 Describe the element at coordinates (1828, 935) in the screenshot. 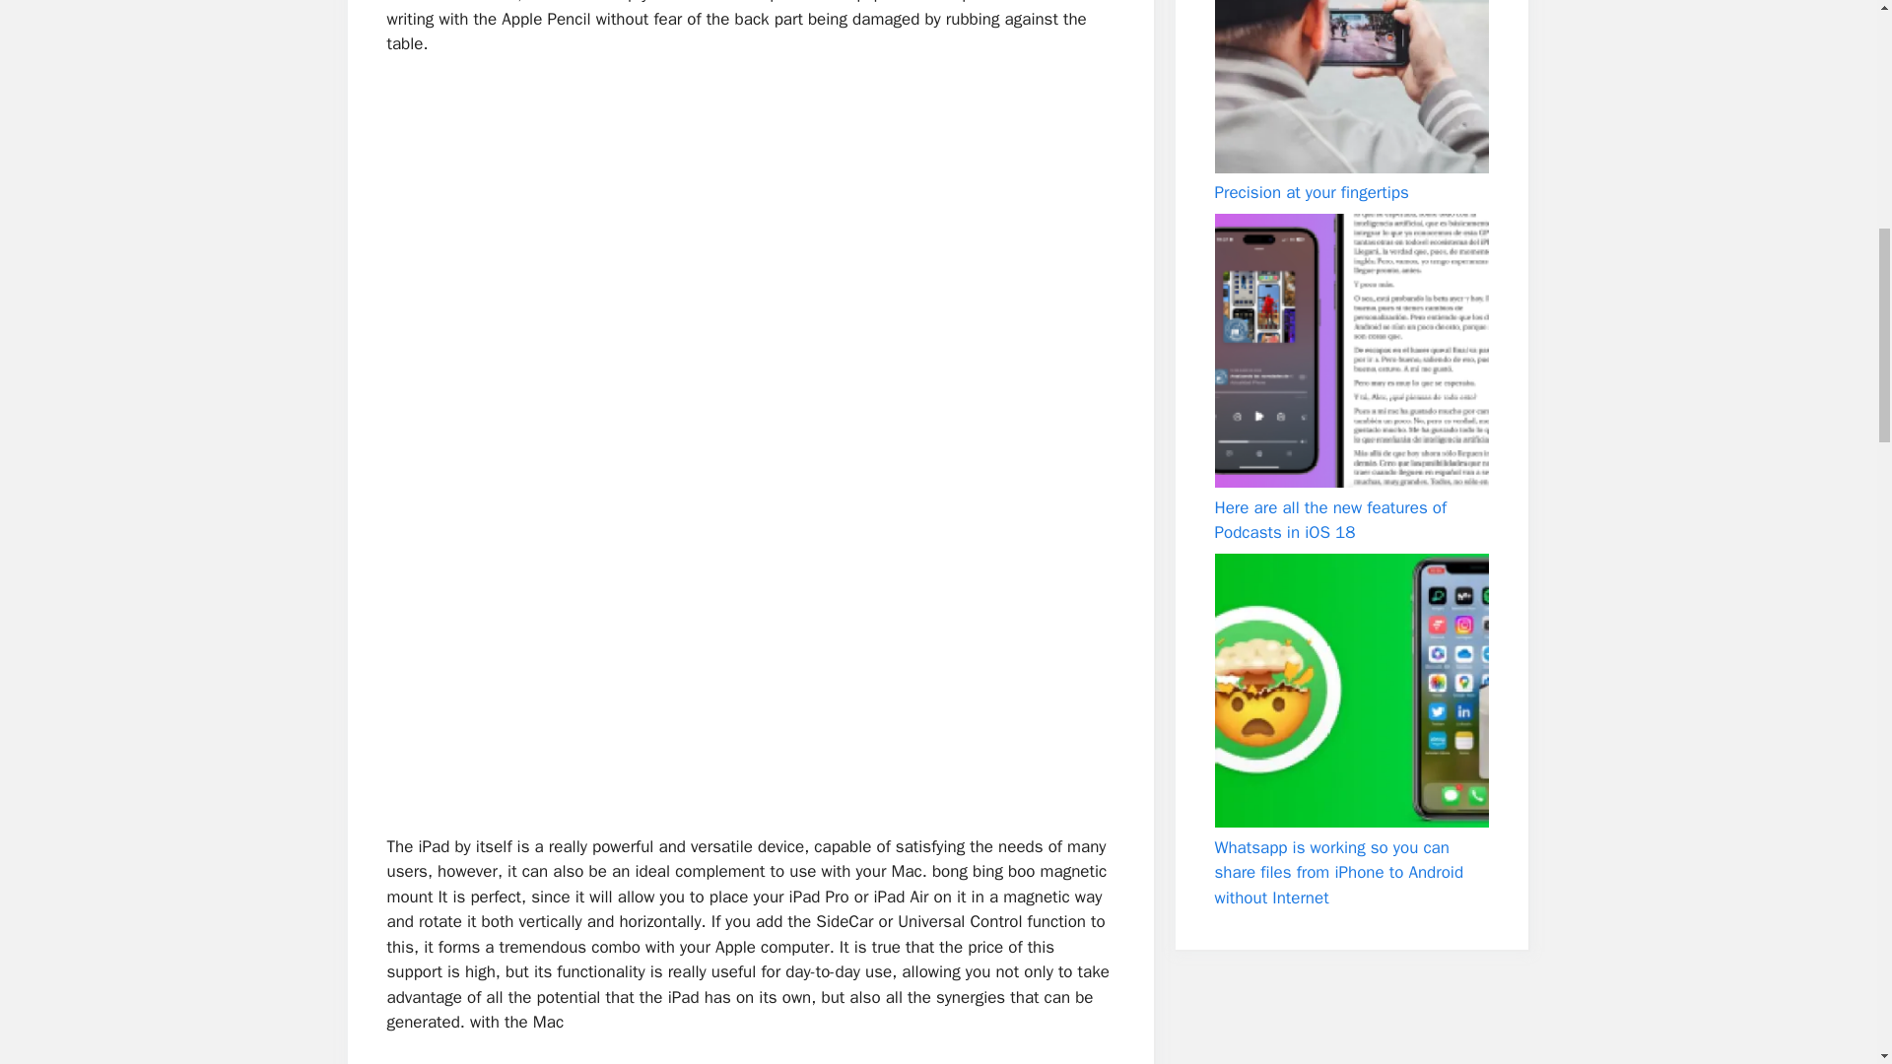

I see `Scroll back to top` at that location.